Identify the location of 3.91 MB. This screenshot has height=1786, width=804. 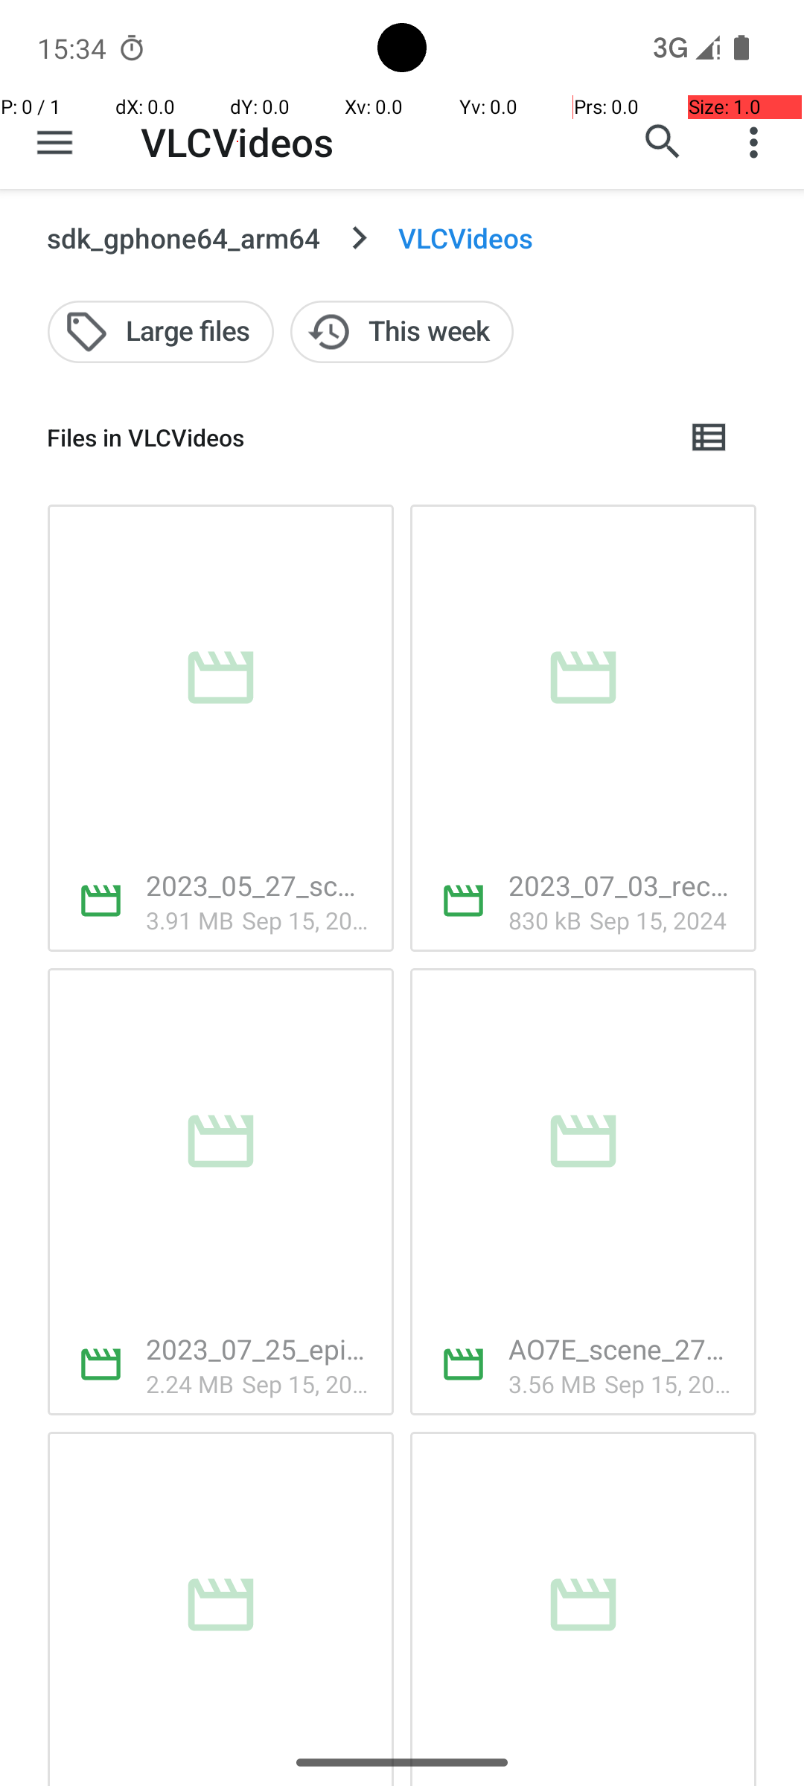
(190, 920).